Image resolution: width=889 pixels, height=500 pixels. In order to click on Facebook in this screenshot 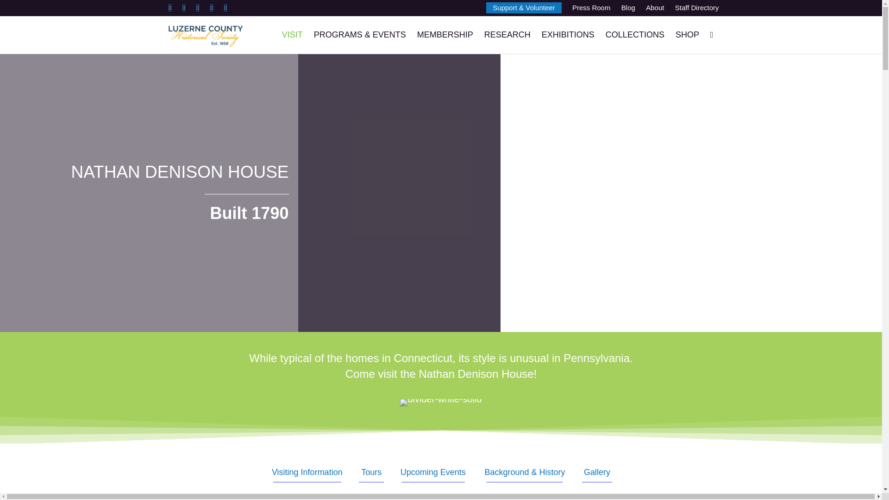, I will do `click(169, 8)`.